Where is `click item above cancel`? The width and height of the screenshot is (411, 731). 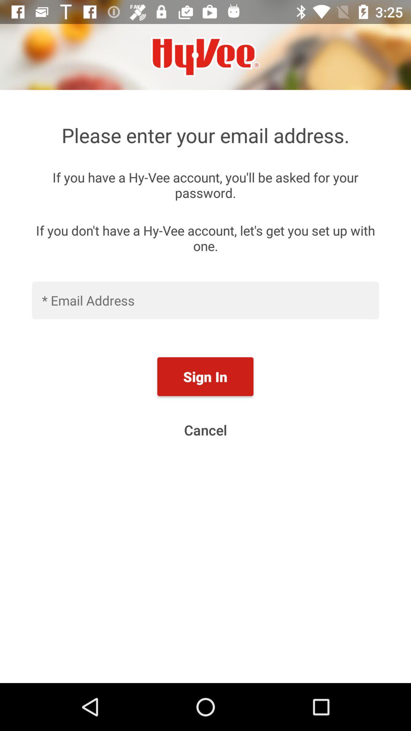
click item above cancel is located at coordinates (205, 377).